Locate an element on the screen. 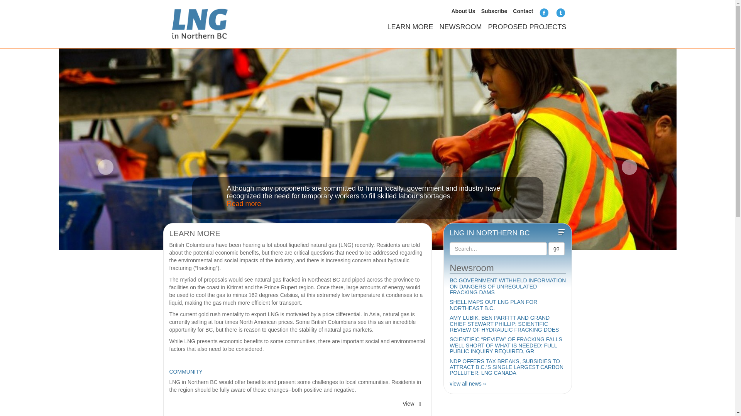 The image size is (741, 416). go is located at coordinates (557, 249).